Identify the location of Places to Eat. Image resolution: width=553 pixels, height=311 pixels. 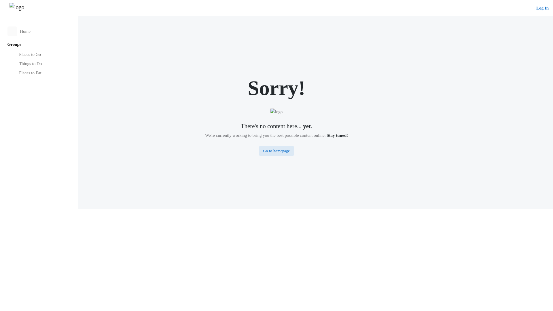
(39, 73).